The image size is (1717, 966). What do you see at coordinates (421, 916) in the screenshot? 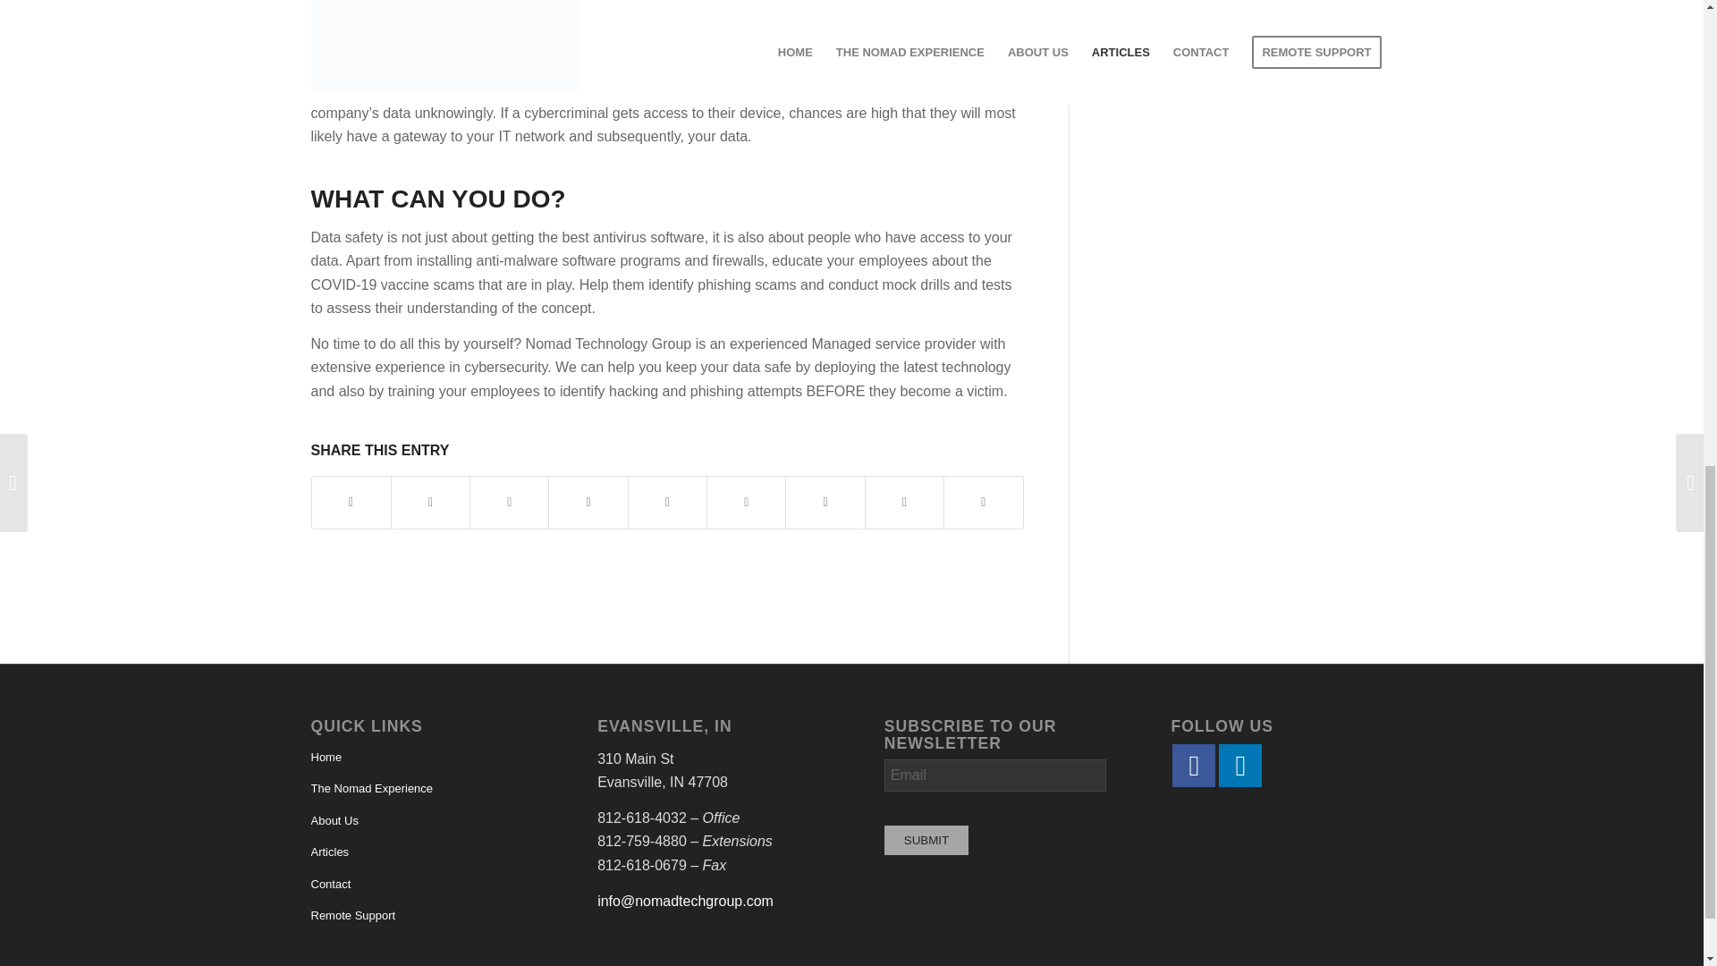
I see `Remote Support` at bounding box center [421, 916].